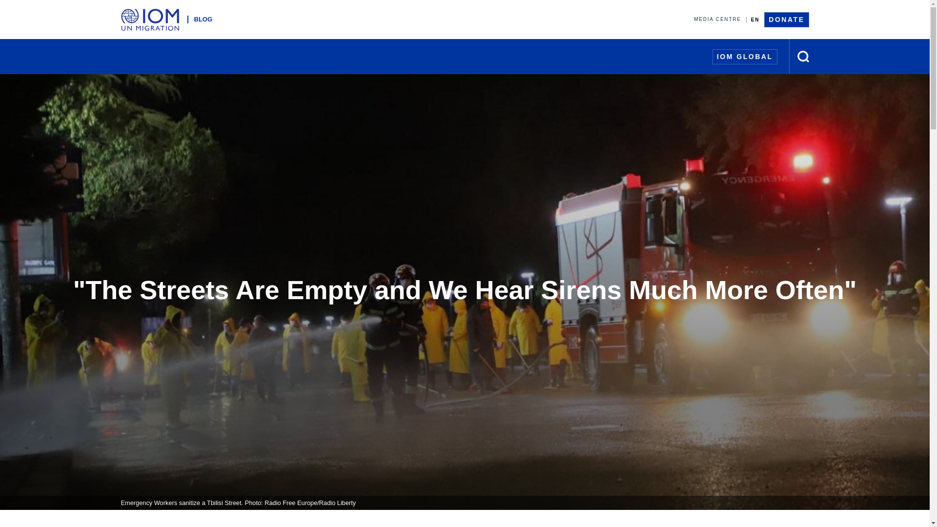  I want to click on MEDIA CENTRE, so click(717, 20).